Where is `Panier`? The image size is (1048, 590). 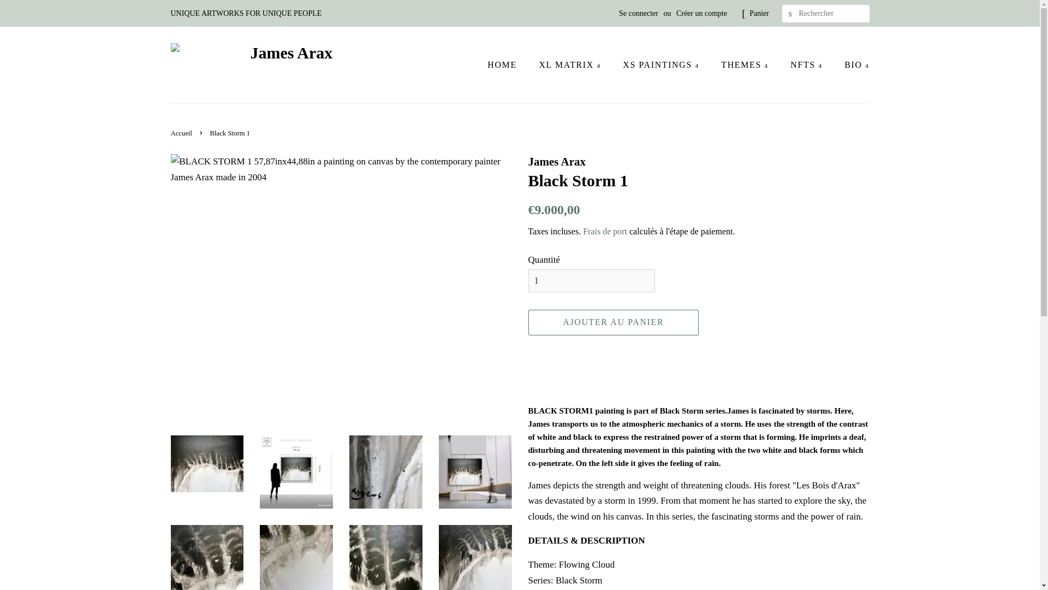
Panier is located at coordinates (759, 13).